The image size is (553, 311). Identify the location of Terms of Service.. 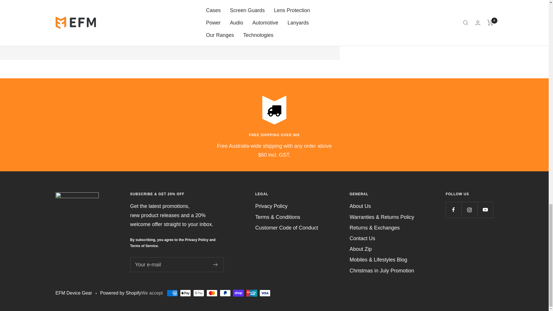
(145, 246).